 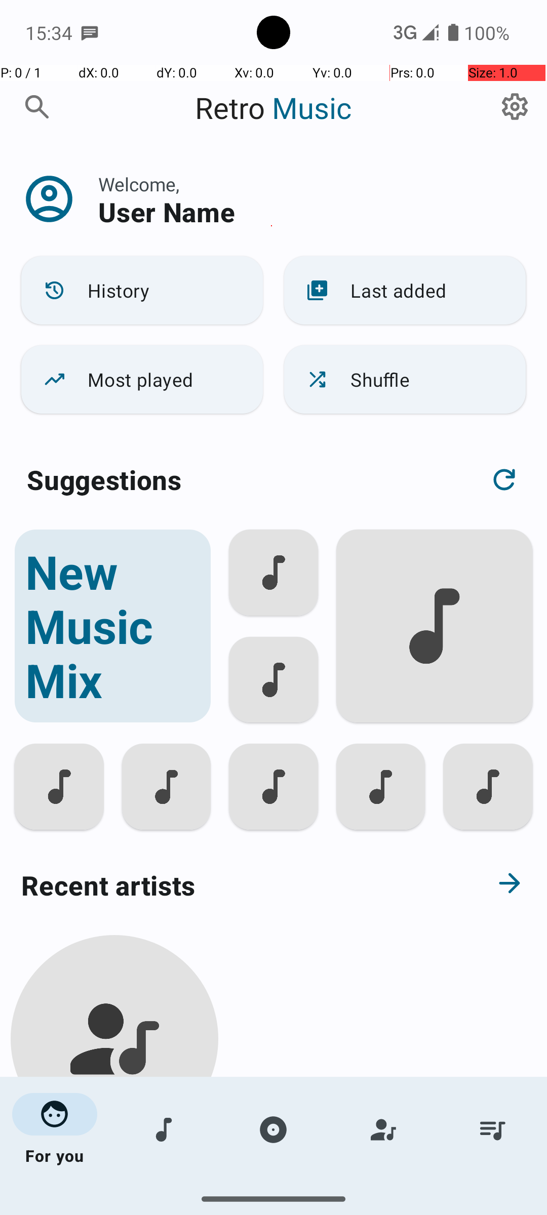 I want to click on For you, so click(x=55, y=1130).